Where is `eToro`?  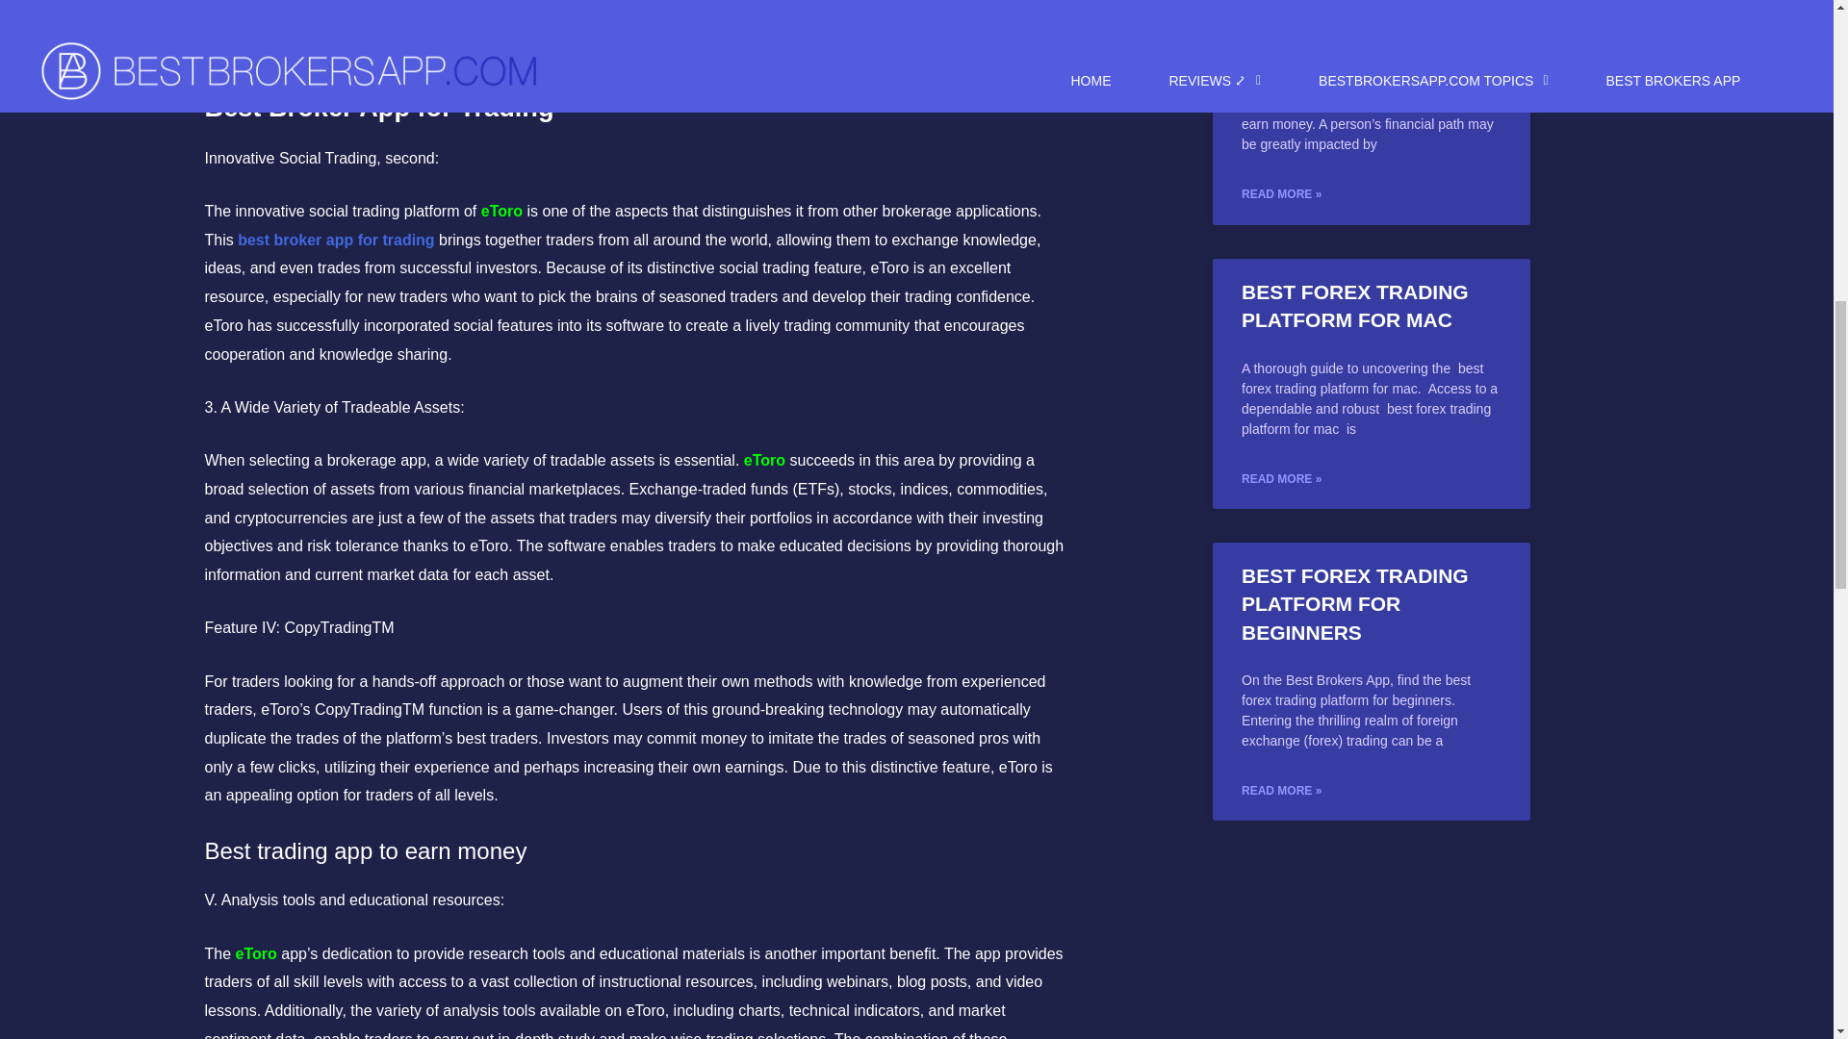 eToro is located at coordinates (501, 210).